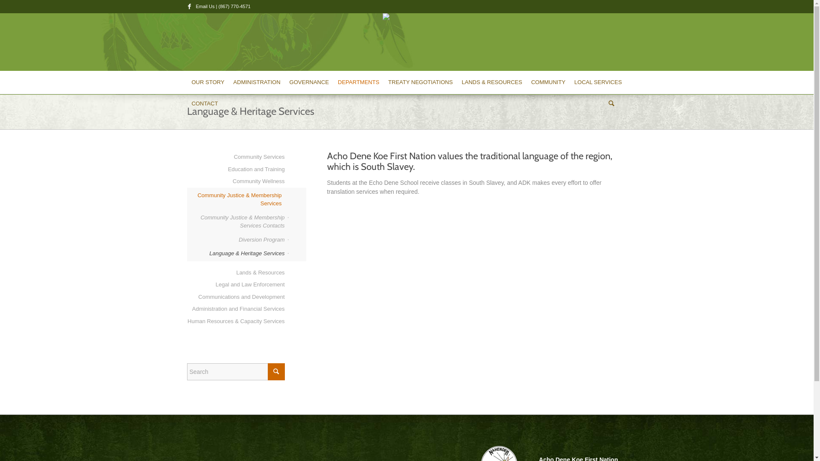  What do you see at coordinates (236, 170) in the screenshot?
I see `Education and Training` at bounding box center [236, 170].